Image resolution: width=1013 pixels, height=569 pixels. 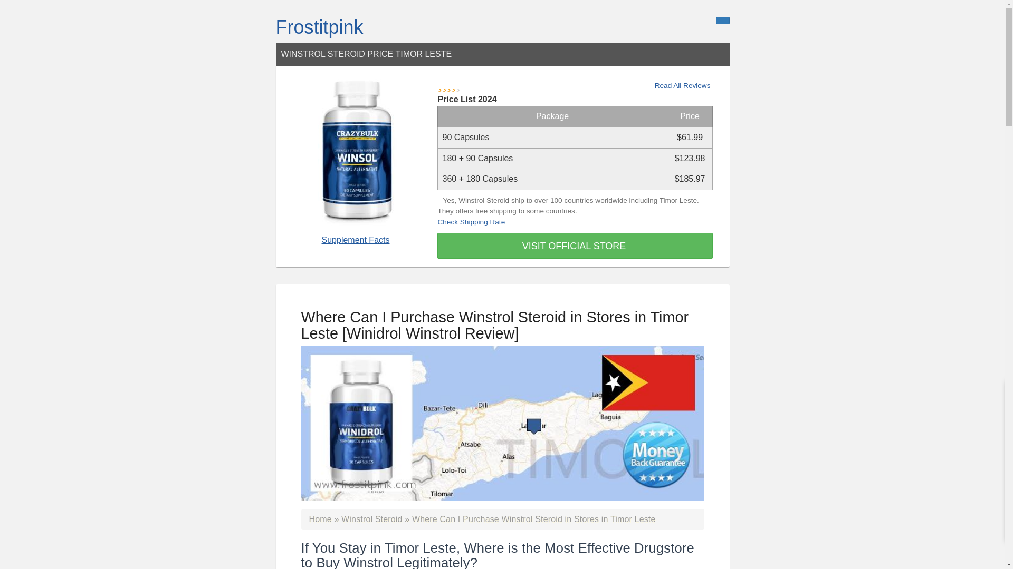 I want to click on Buy Winstrol Steroid Online , so click(x=371, y=519).